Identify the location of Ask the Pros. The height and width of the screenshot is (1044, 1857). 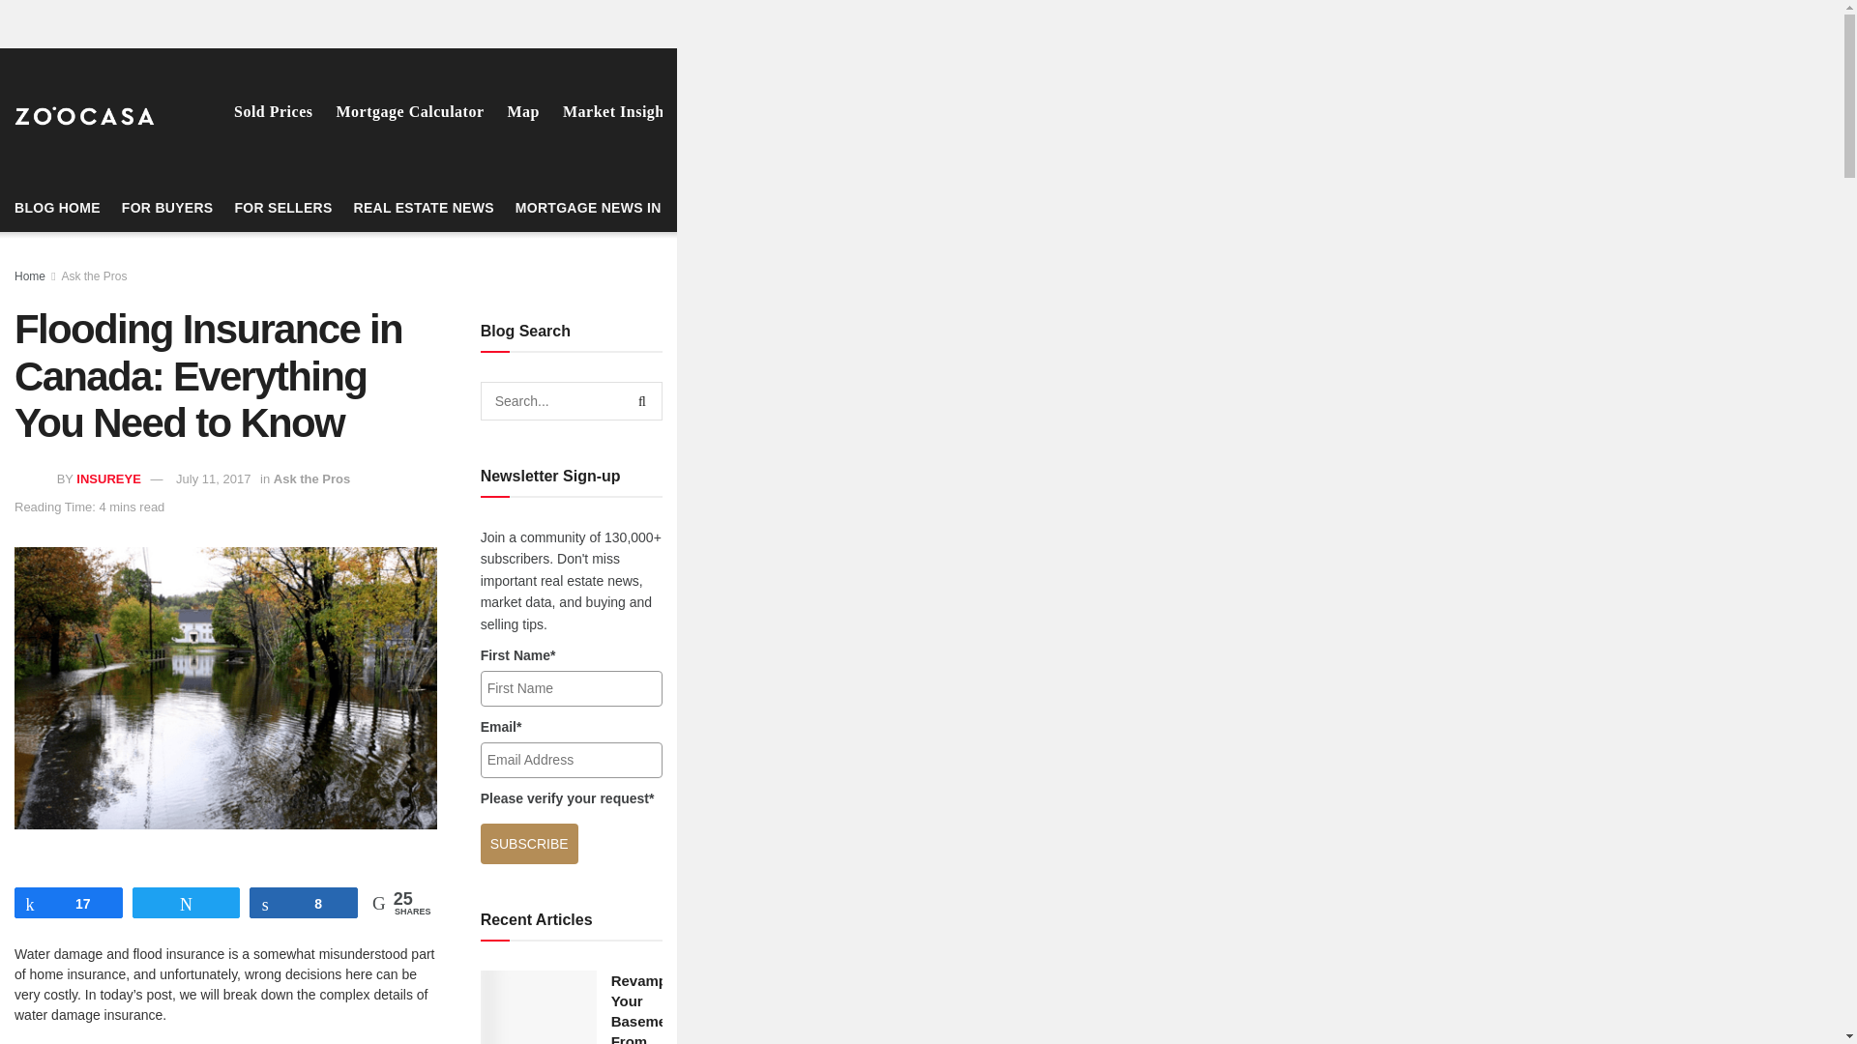
(311, 479).